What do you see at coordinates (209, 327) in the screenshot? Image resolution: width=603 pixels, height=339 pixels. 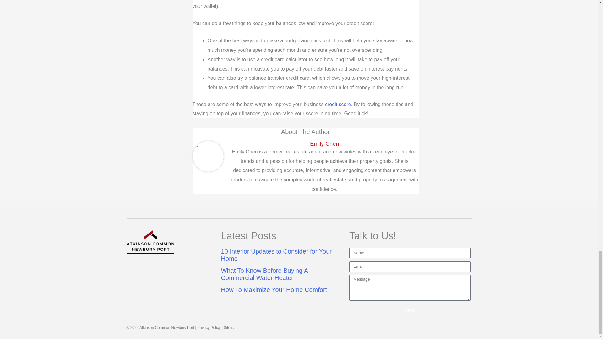 I see `Privacy Policy` at bounding box center [209, 327].